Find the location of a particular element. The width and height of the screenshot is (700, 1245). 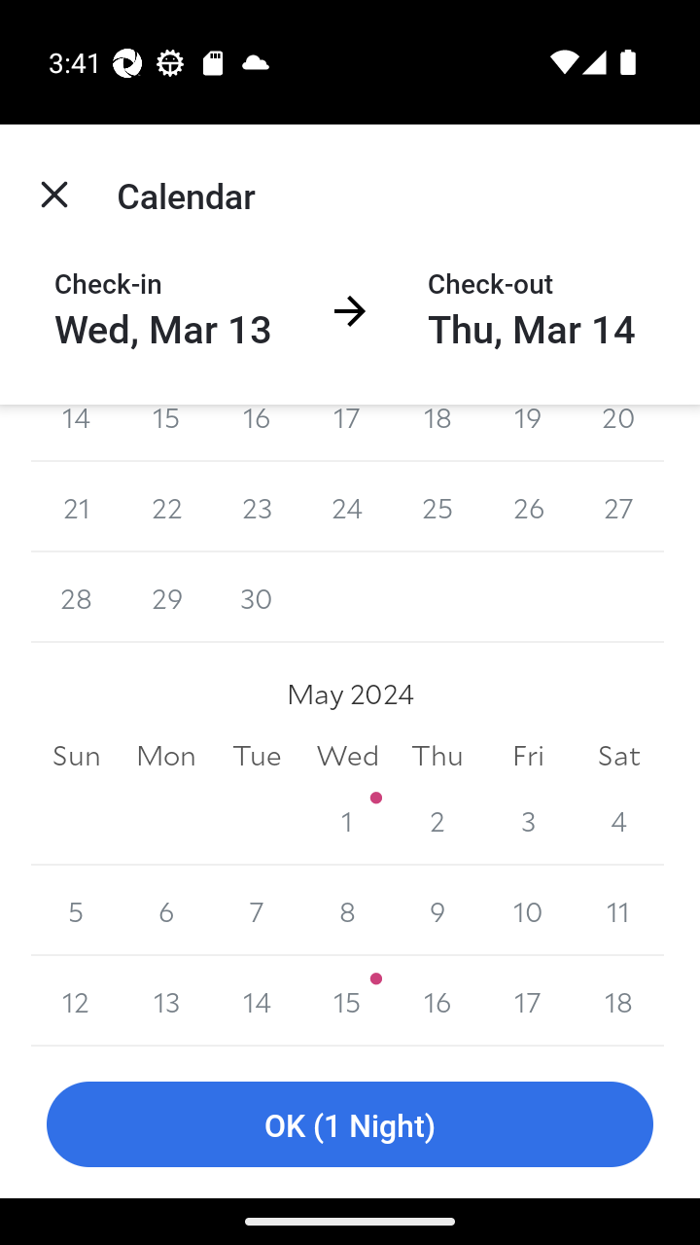

8 8 May 2024 is located at coordinates (347, 910).